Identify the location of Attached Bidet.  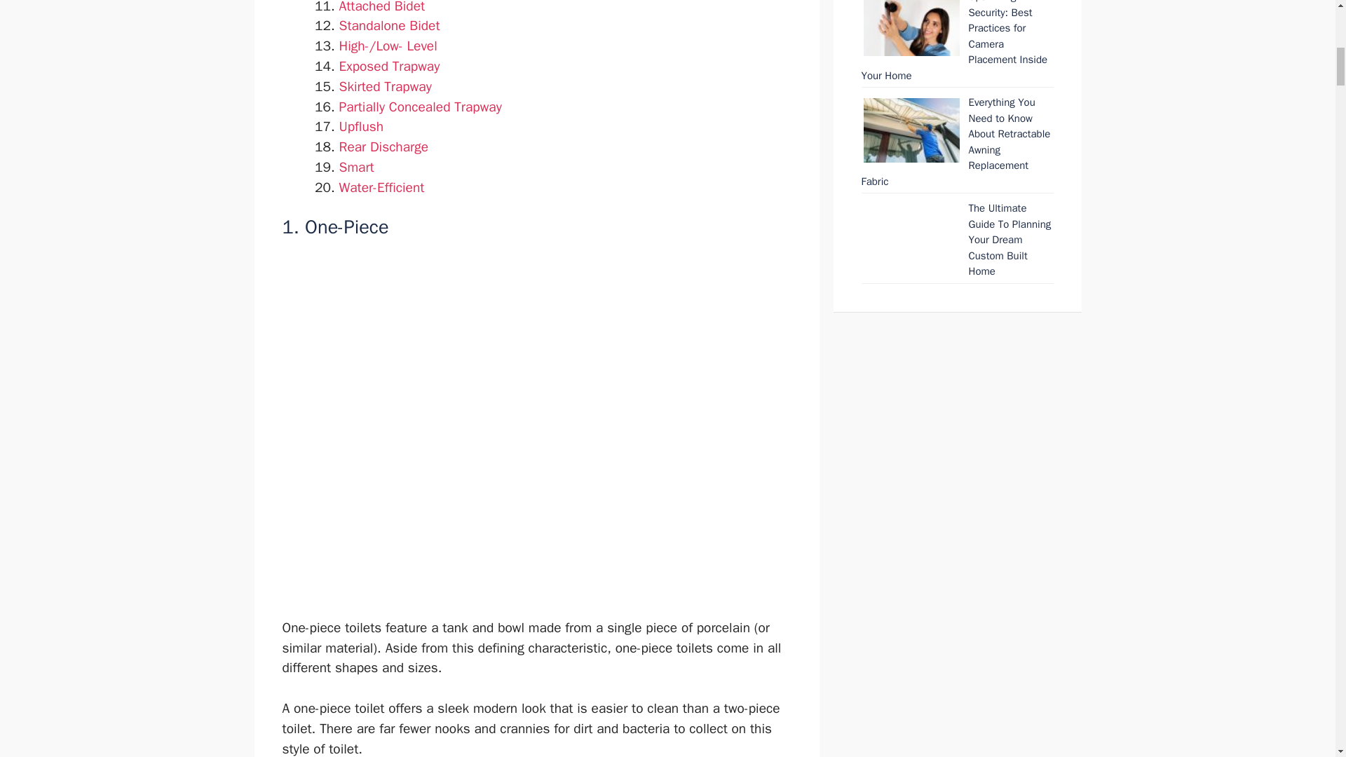
(381, 7).